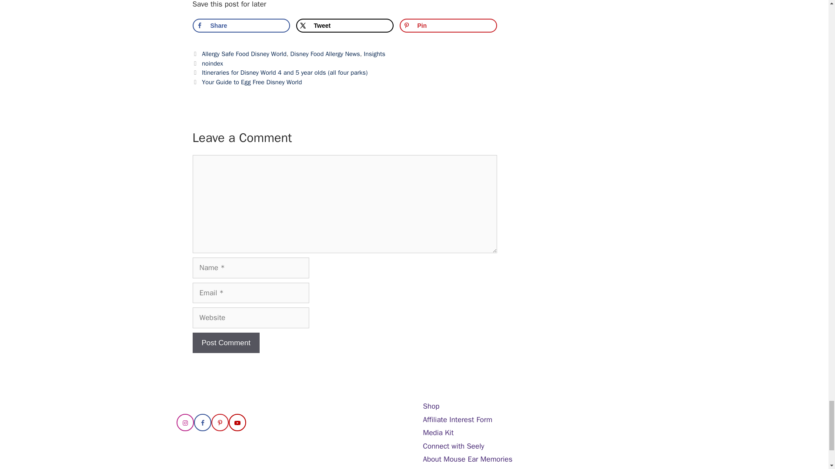 The image size is (835, 469). Describe the element at coordinates (241, 25) in the screenshot. I see `Share` at that location.